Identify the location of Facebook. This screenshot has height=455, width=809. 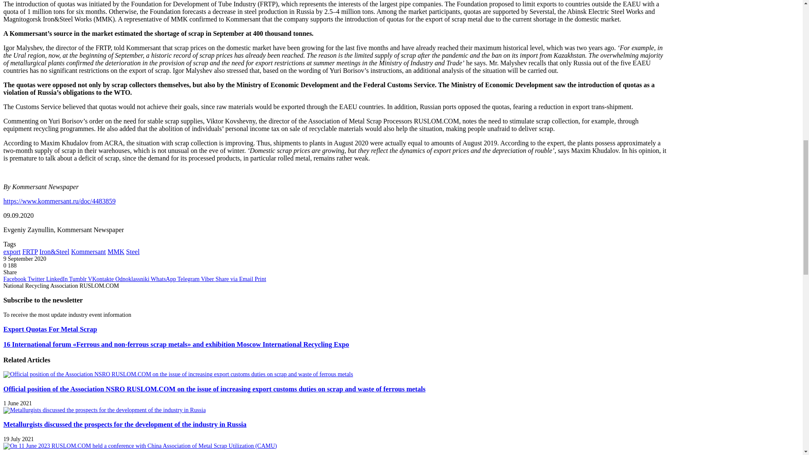
(15, 279).